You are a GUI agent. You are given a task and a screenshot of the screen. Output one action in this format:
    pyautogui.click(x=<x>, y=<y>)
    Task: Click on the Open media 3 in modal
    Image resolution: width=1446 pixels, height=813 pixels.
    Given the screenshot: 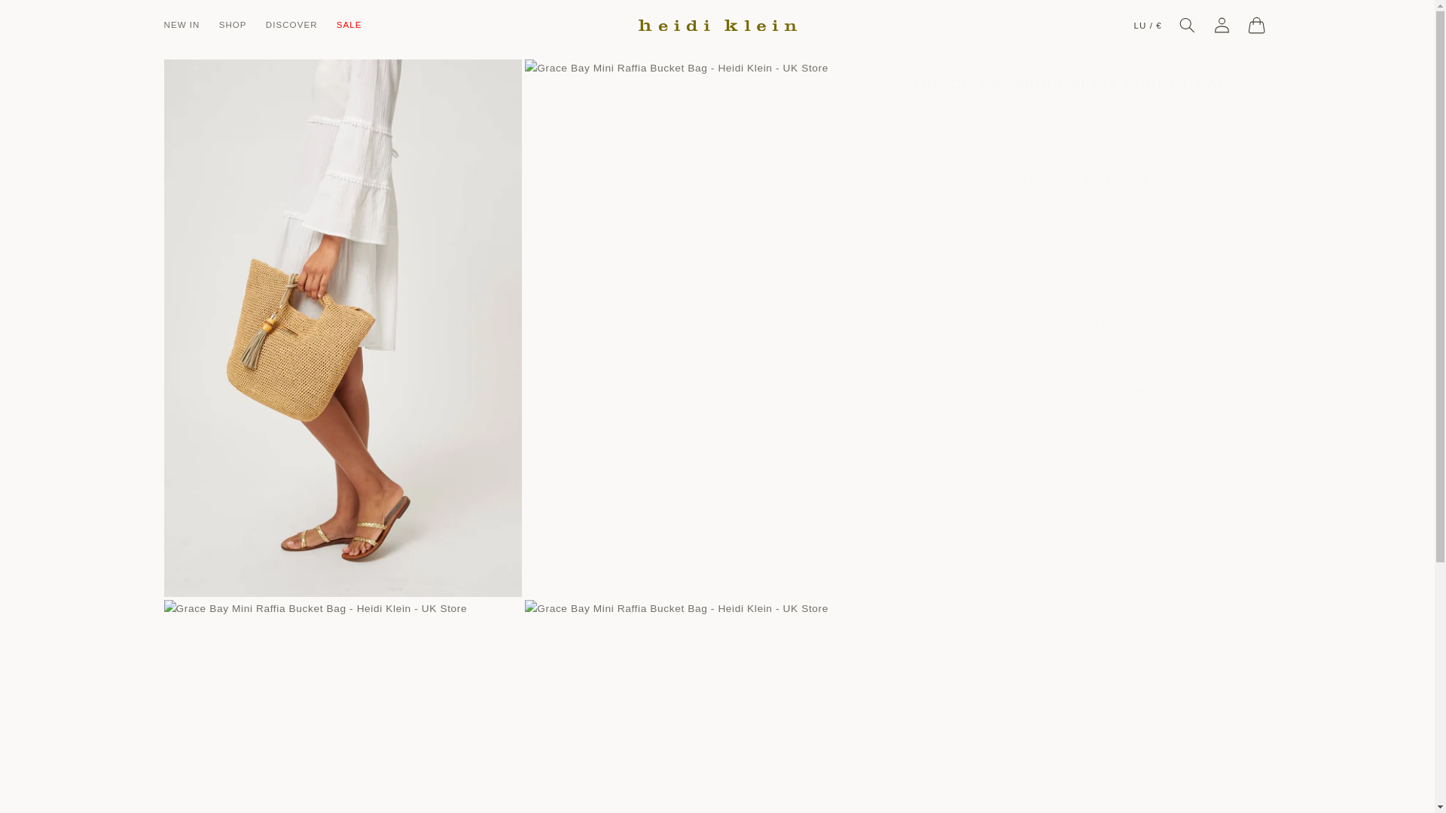 What is the action you would take?
    pyautogui.click(x=343, y=706)
    